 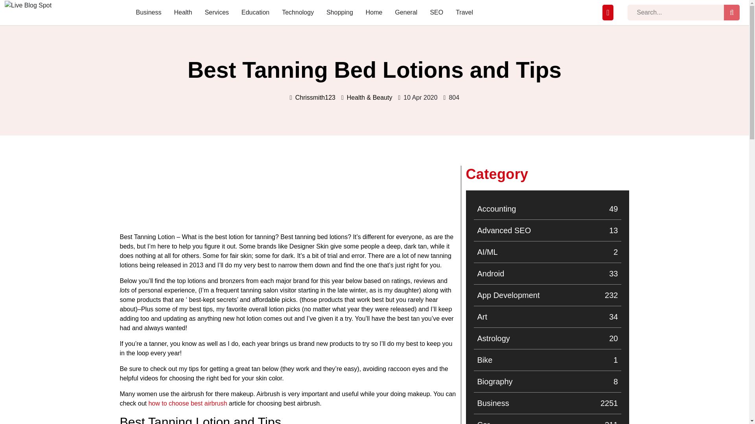 What do you see at coordinates (298, 13) in the screenshot?
I see `Live Blog Spot` at bounding box center [298, 13].